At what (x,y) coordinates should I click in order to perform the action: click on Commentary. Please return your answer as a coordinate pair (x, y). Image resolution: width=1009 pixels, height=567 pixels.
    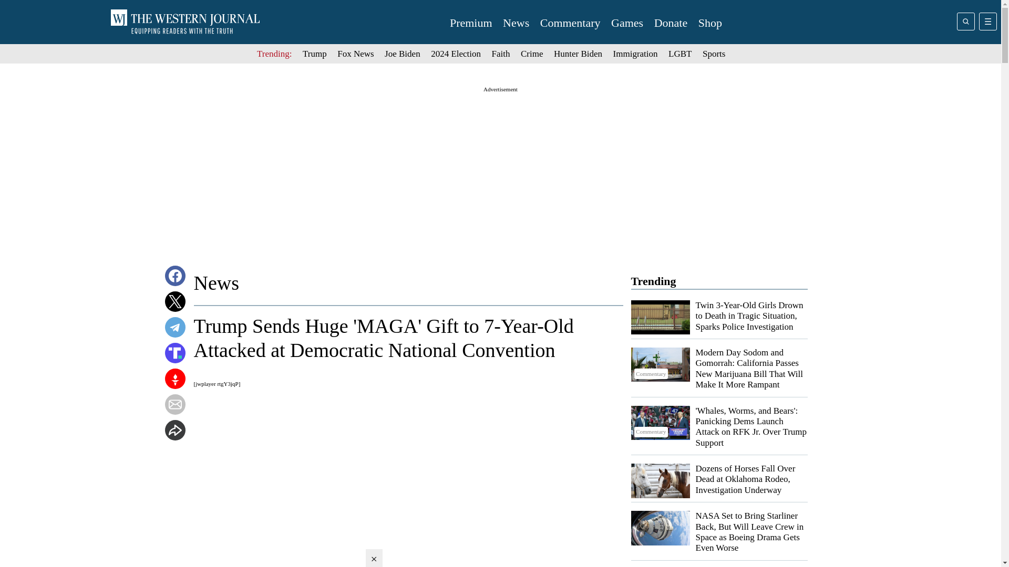
    Looking at the image, I should click on (660, 423).